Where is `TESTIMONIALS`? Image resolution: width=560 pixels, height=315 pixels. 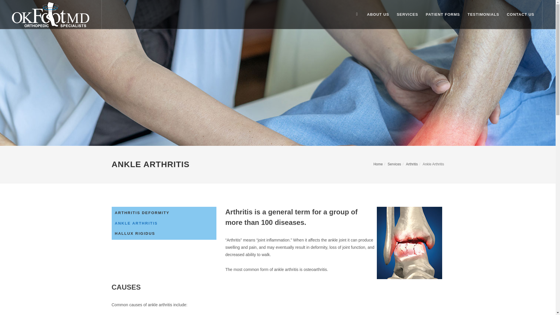
TESTIMONIALS is located at coordinates (484, 15).